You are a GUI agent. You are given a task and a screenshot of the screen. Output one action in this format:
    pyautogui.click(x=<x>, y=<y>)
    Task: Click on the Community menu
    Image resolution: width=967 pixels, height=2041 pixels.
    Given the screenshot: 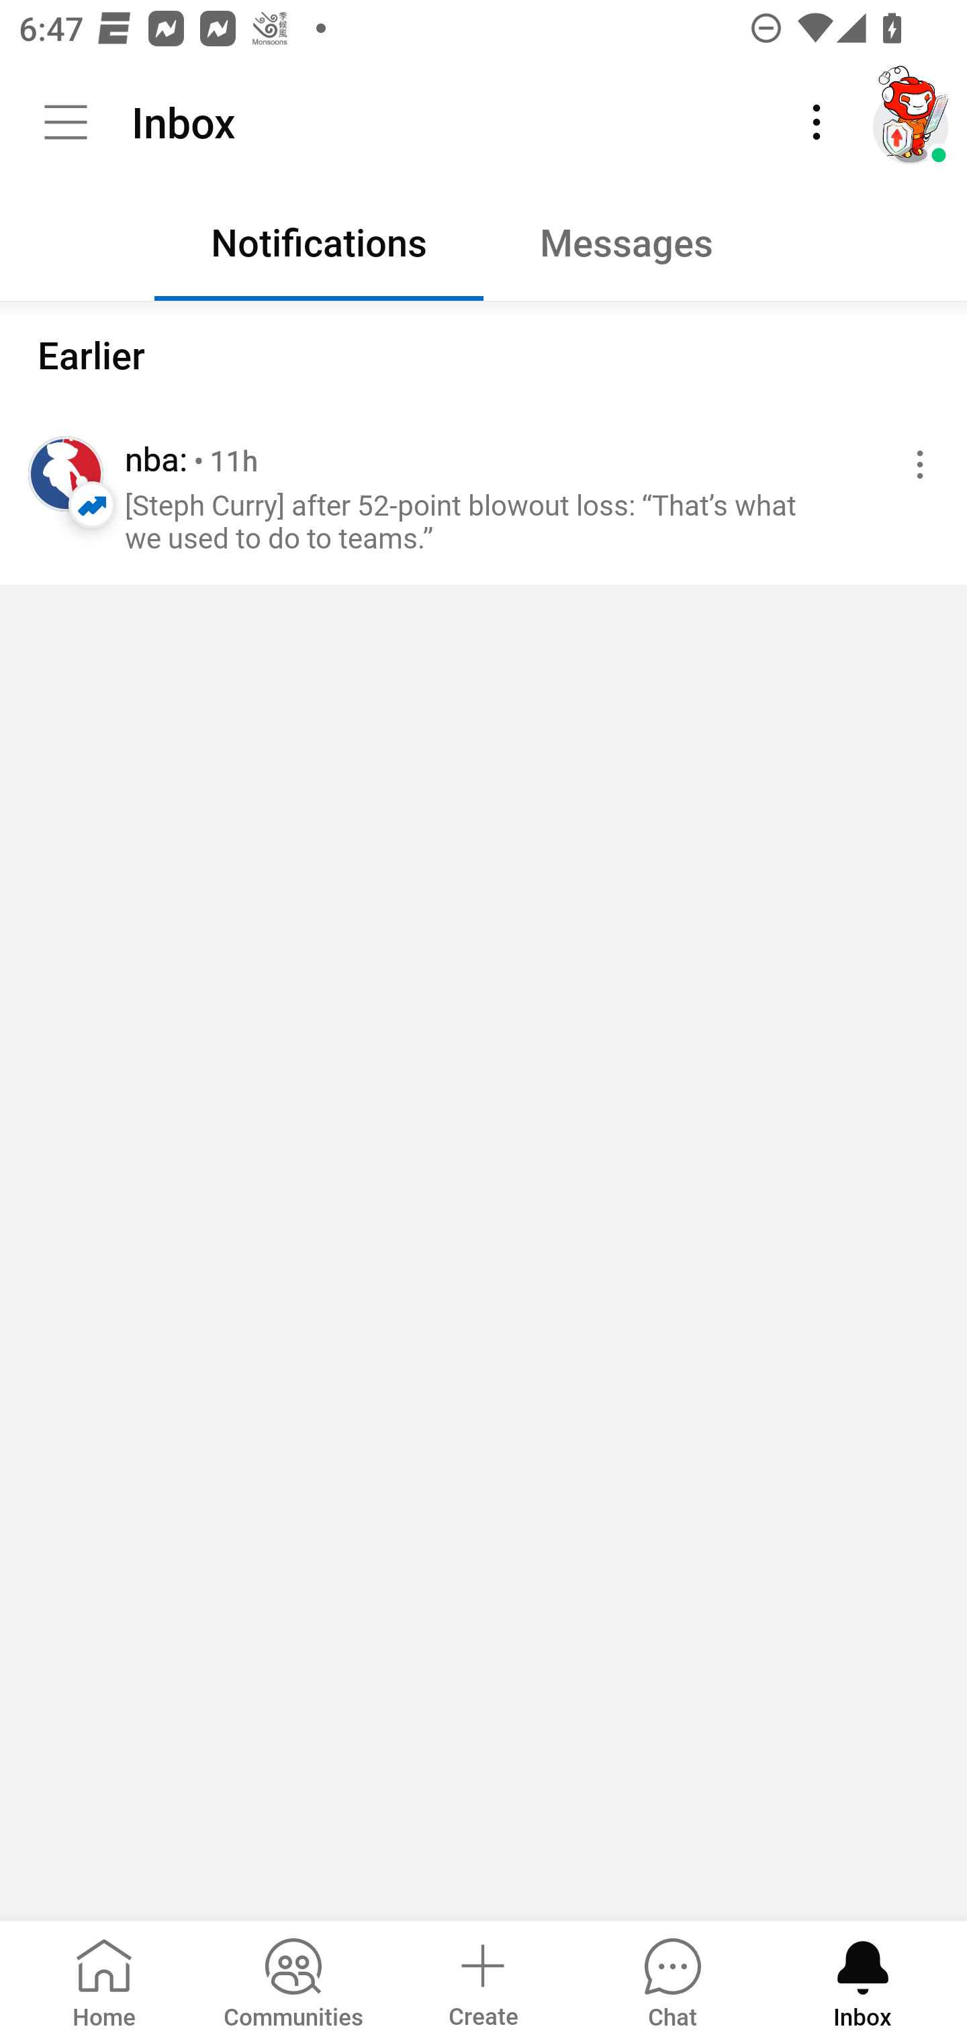 What is the action you would take?
    pyautogui.click(x=66, y=122)
    